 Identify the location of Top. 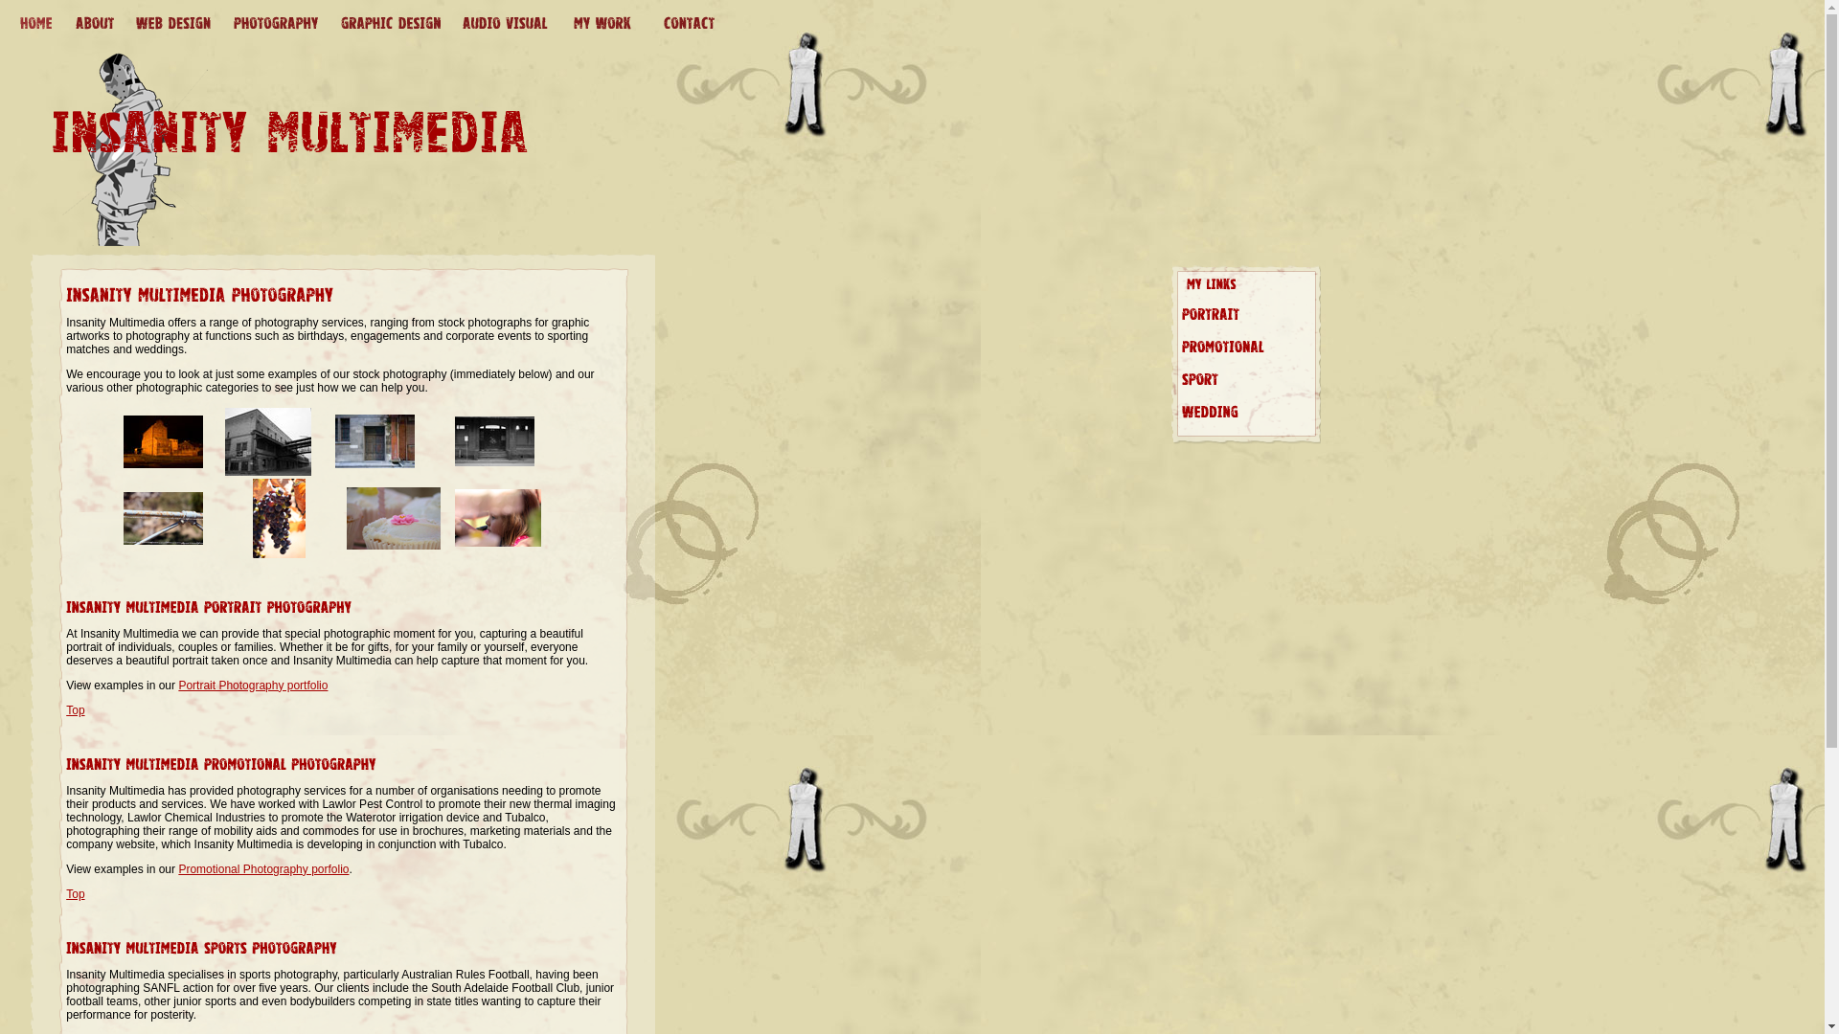
(75, 894).